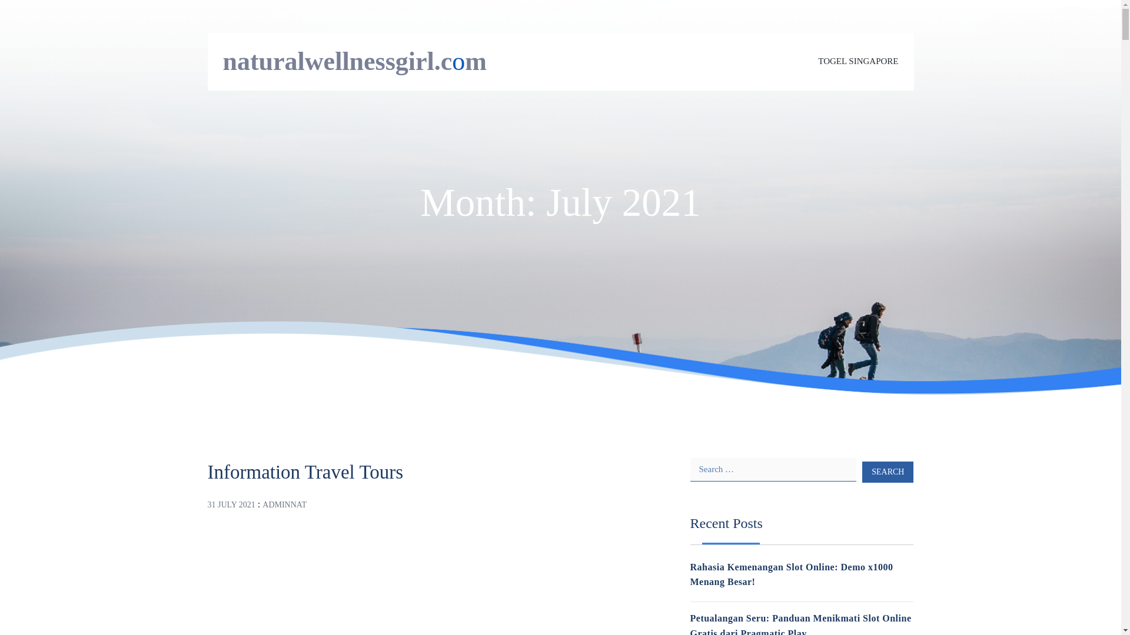  Describe the element at coordinates (858, 61) in the screenshot. I see `TOGEL SINGAPORE` at that location.